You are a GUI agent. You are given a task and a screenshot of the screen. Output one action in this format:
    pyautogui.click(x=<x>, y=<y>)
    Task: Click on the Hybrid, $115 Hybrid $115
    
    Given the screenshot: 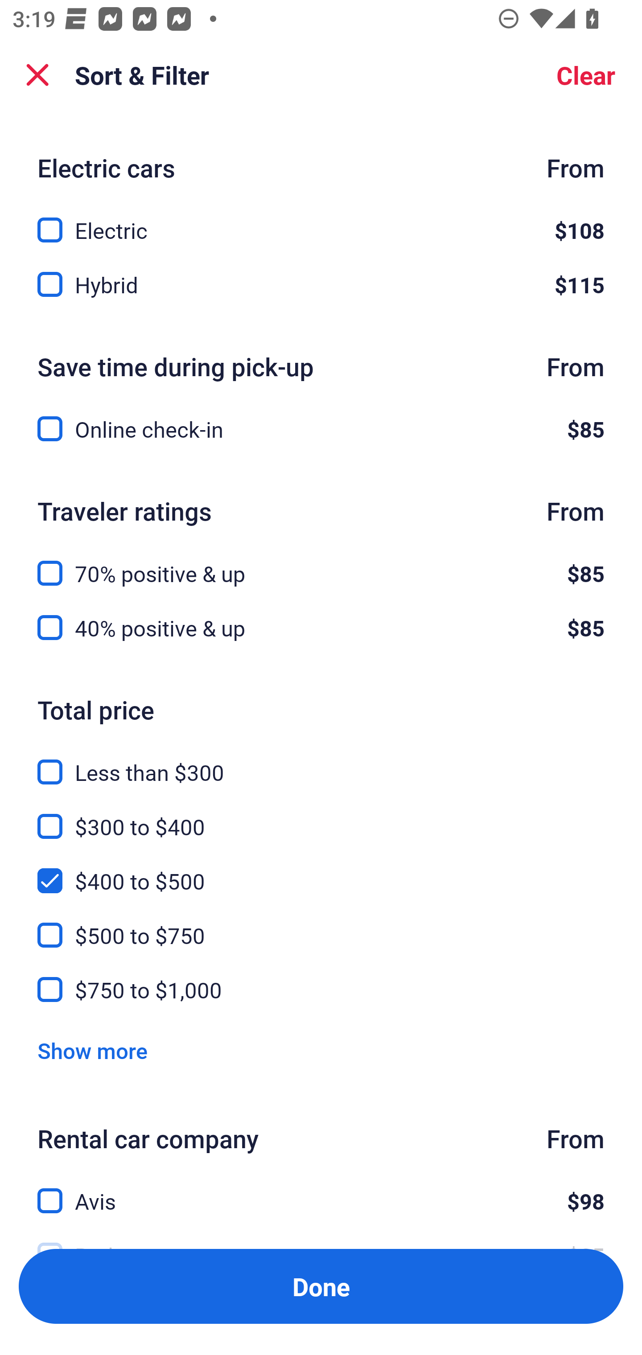 What is the action you would take?
    pyautogui.click(x=321, y=285)
    